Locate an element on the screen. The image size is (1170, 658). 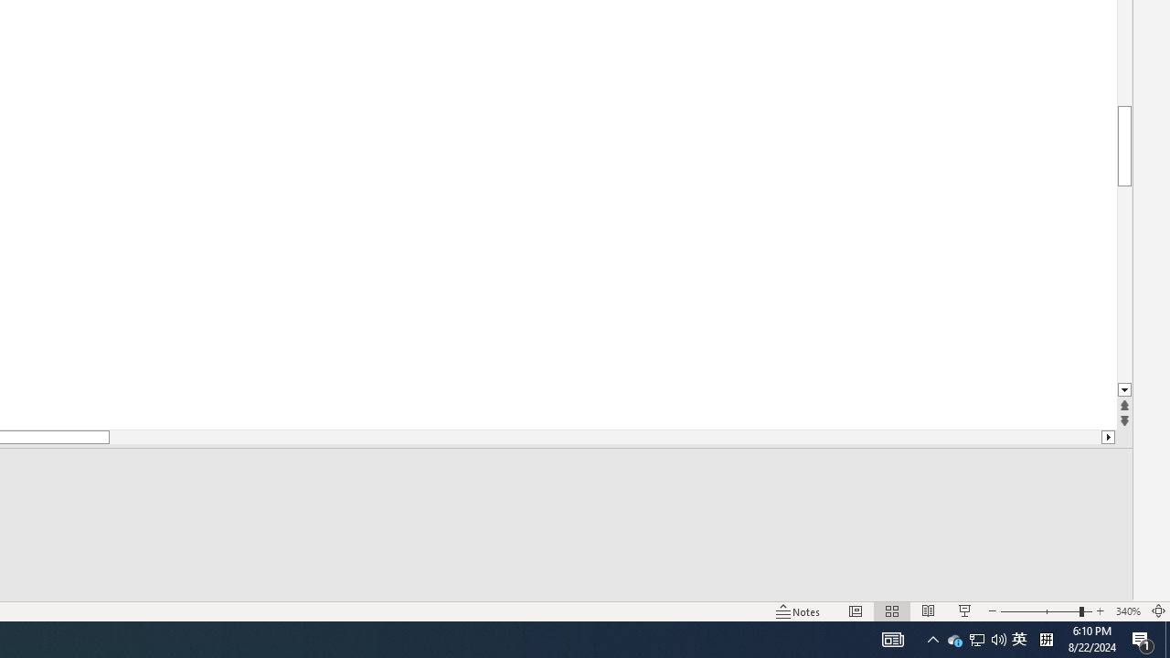
Zoom to Fit  is located at coordinates (1159, 610).